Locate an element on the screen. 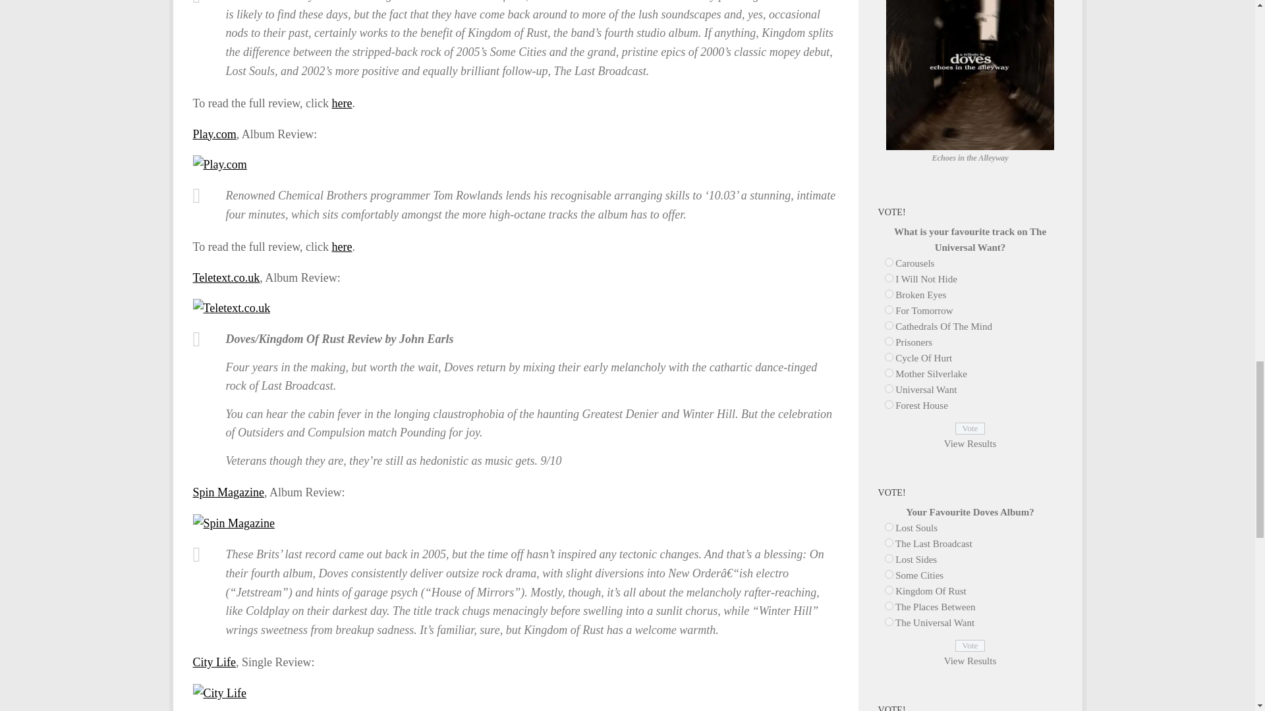  54 is located at coordinates (888, 621).